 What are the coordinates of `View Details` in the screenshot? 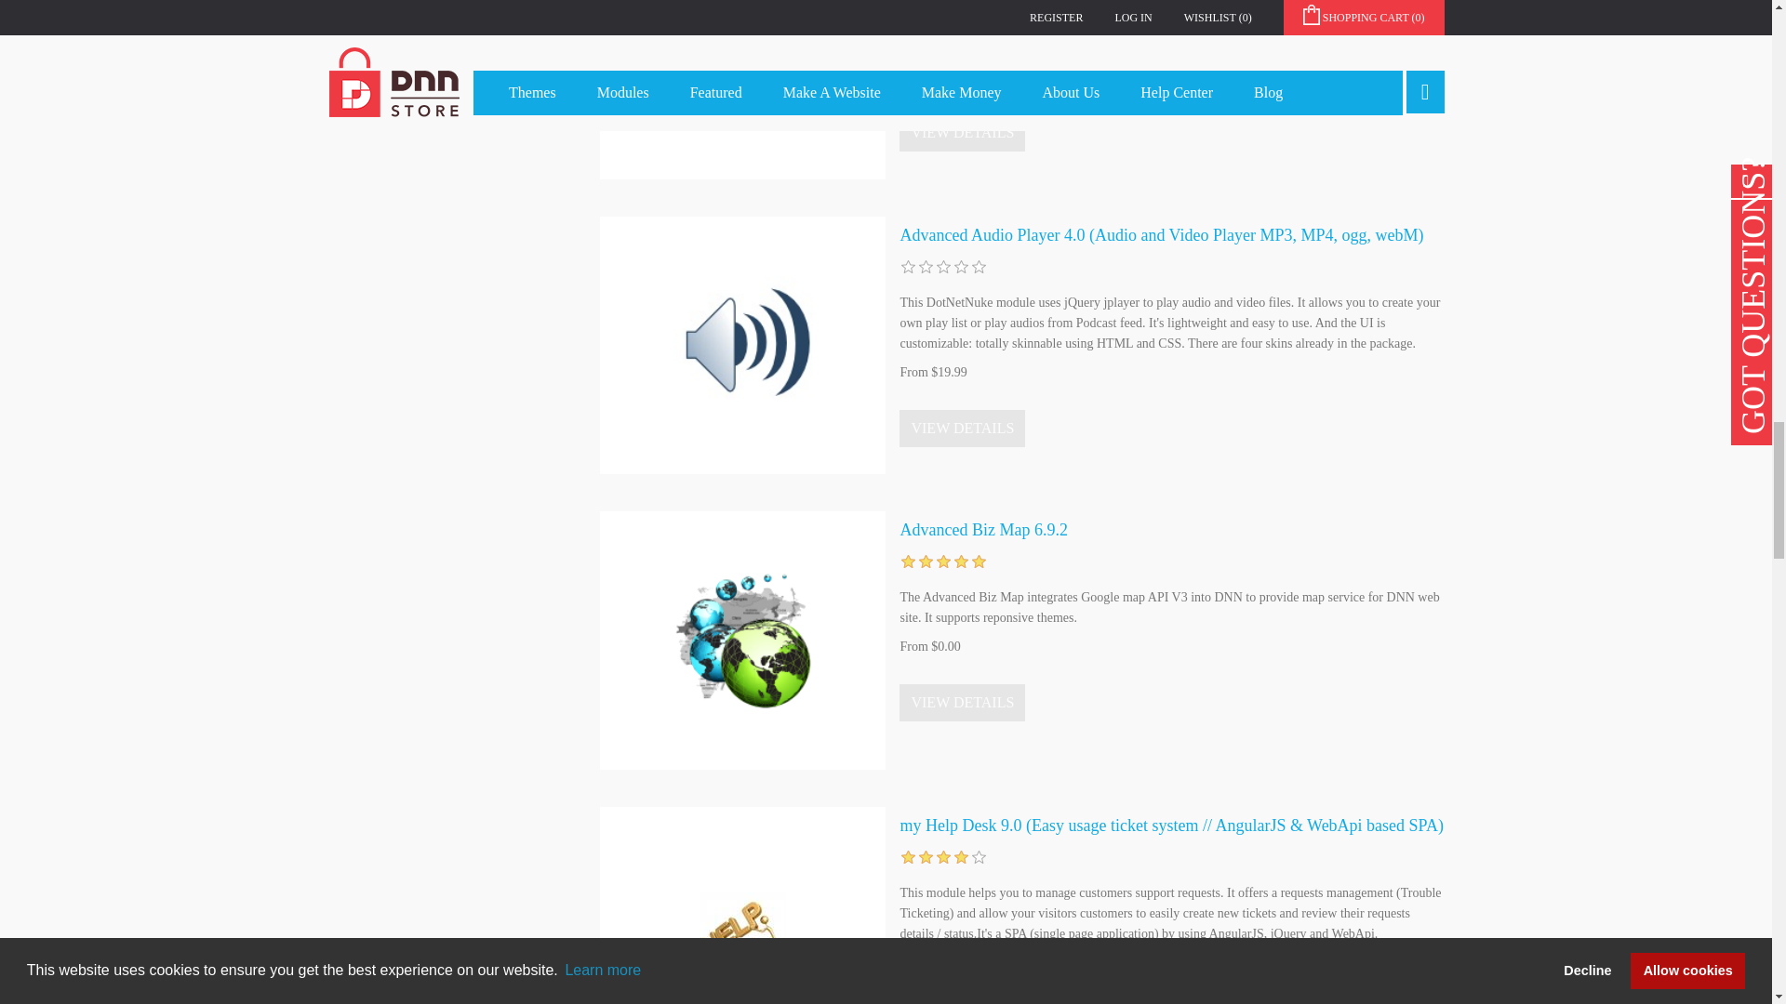 It's located at (962, 133).